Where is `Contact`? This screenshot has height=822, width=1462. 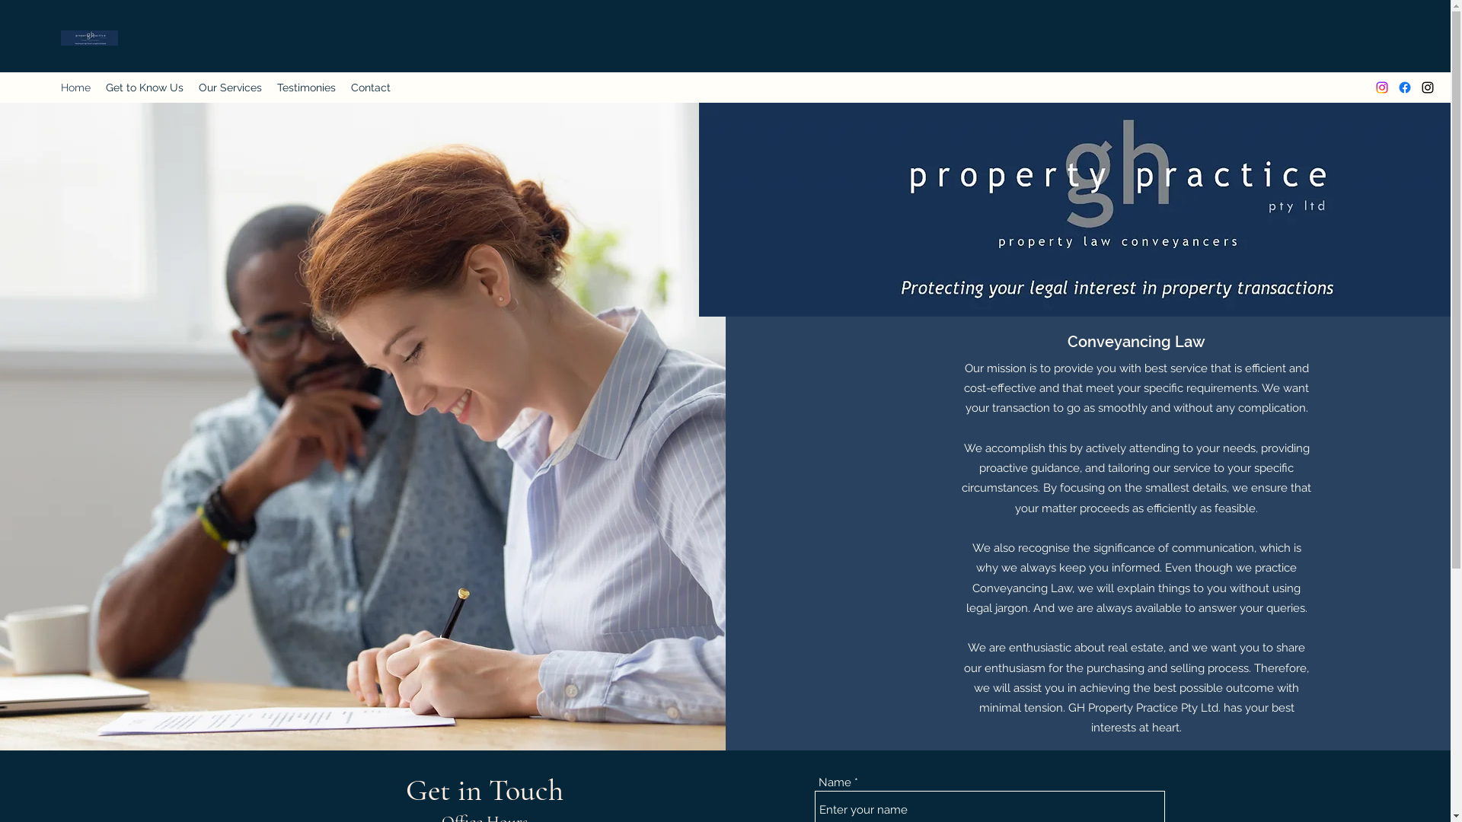 Contact is located at coordinates (371, 88).